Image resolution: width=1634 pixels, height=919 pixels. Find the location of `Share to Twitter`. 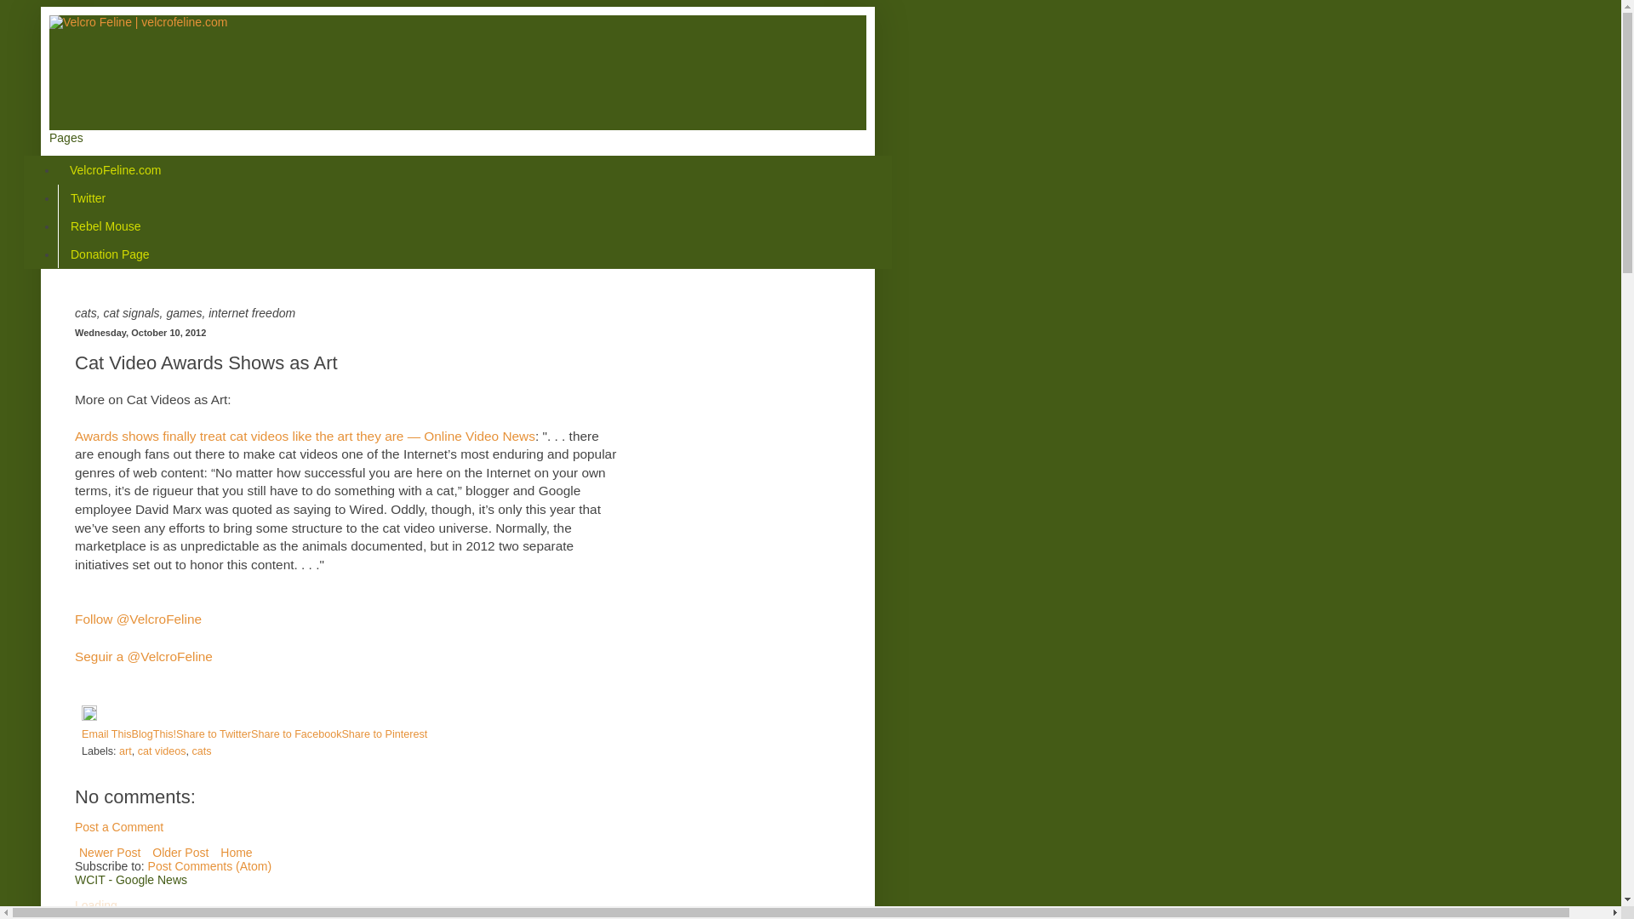

Share to Twitter is located at coordinates (214, 734).